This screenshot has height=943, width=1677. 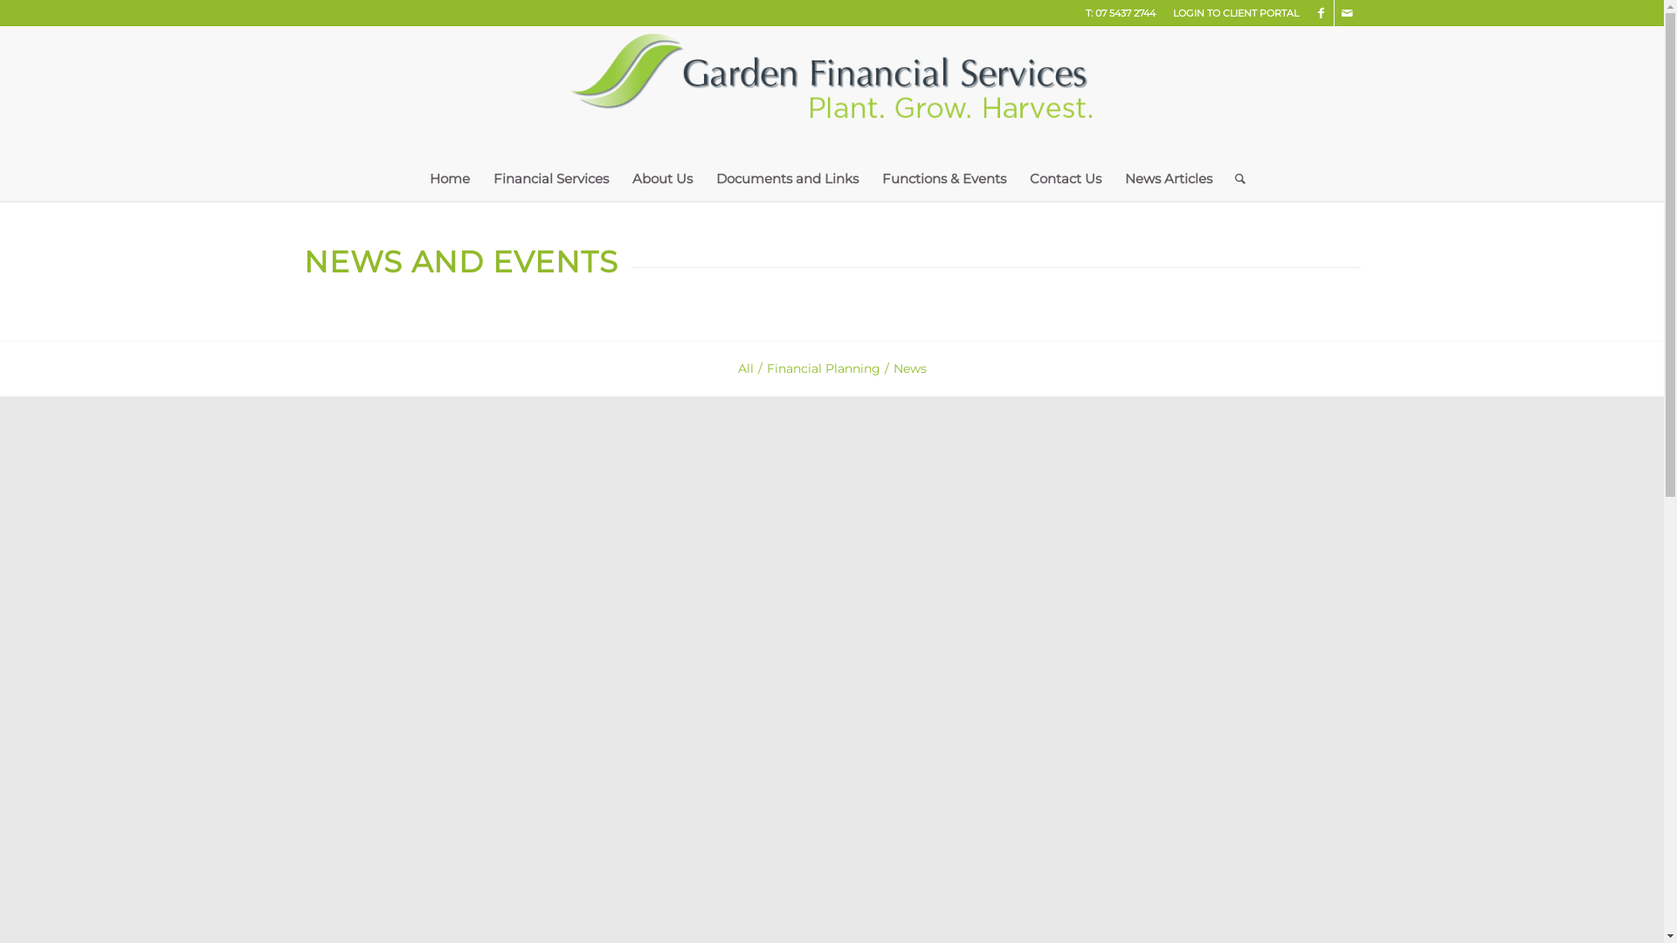 I want to click on Mail, so click(x=1348, y=13).